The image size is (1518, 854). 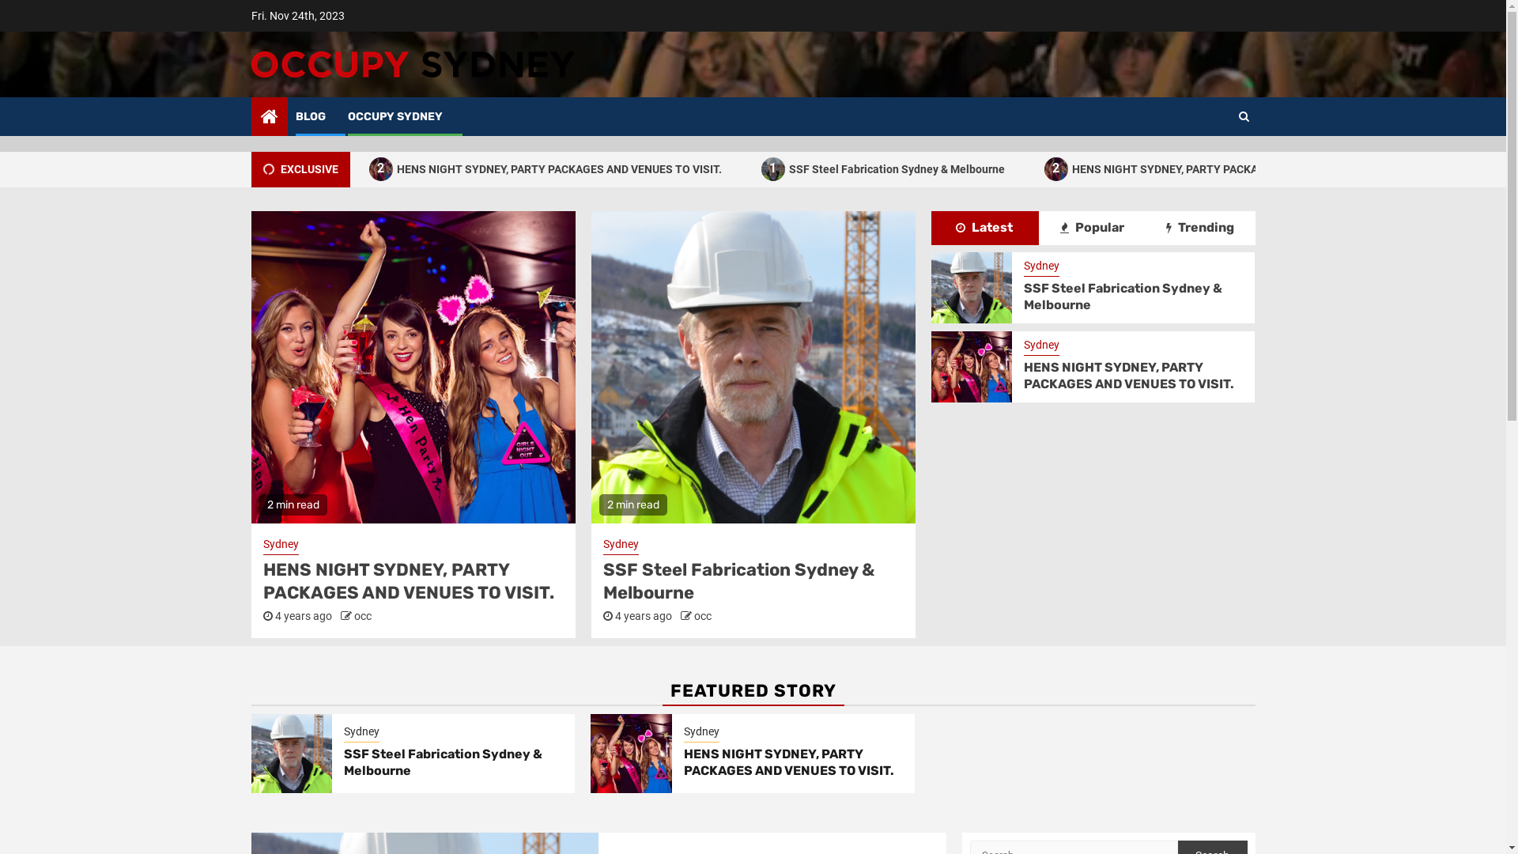 What do you see at coordinates (908, 169) in the screenshot?
I see `1
SSF Steel Fabrication Sydney & Melbourne` at bounding box center [908, 169].